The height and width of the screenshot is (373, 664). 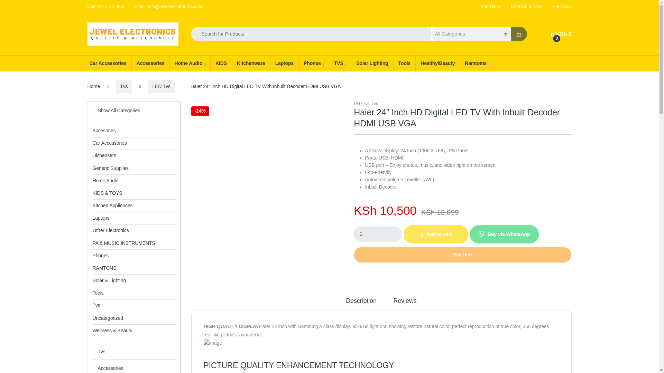 I want to click on Call: 0725 712 900, so click(x=562, y=6).